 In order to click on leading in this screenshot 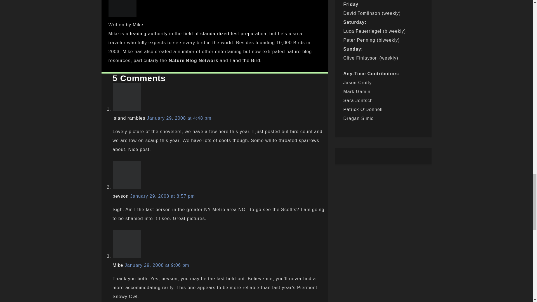, I will do `click(138, 34)`.